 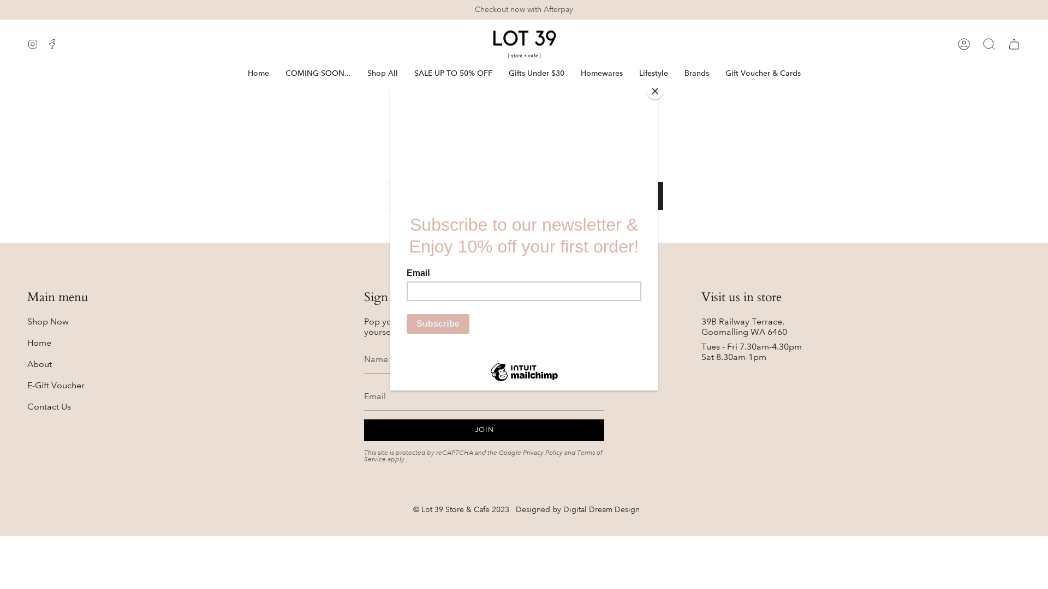 I want to click on E-Gift Voucher, so click(x=56, y=385).